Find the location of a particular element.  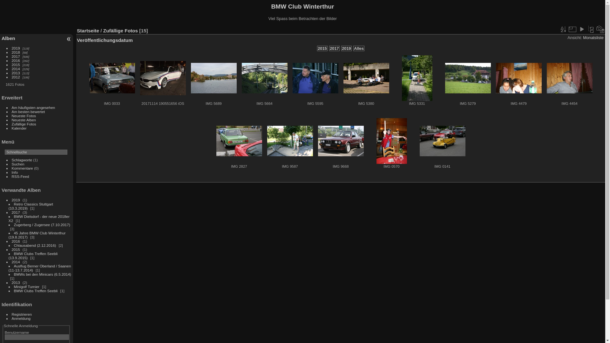

2019 is located at coordinates (346, 48).